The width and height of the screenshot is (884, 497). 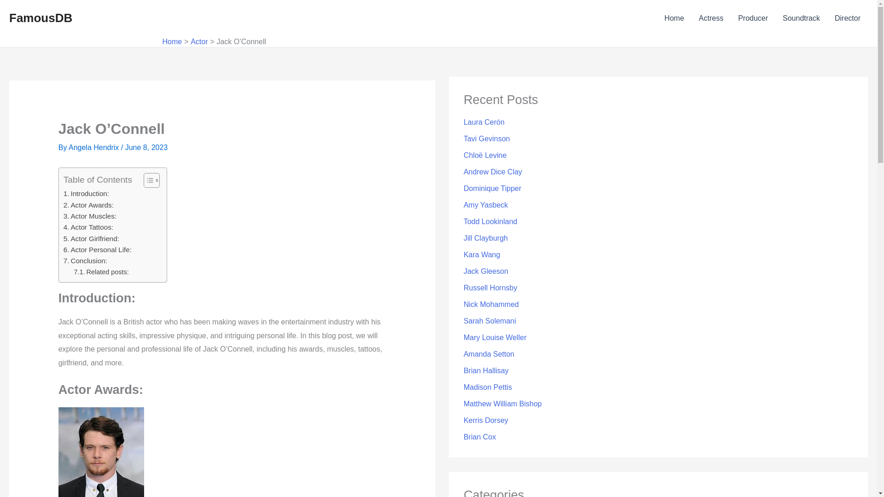 I want to click on Nick Mohammed, so click(x=491, y=304).